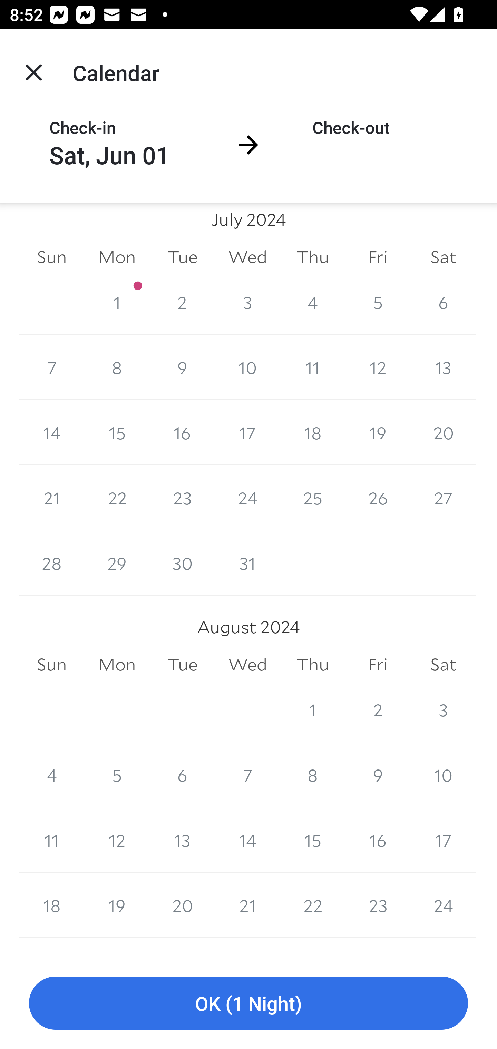 The height and width of the screenshot is (1049, 497). I want to click on 9 9 August 2024, so click(378, 775).